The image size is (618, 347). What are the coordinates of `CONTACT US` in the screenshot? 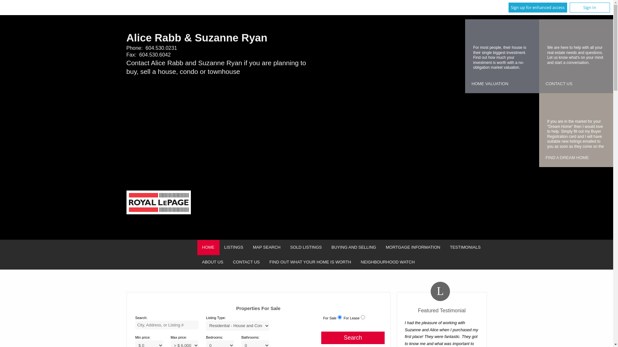 It's located at (559, 84).